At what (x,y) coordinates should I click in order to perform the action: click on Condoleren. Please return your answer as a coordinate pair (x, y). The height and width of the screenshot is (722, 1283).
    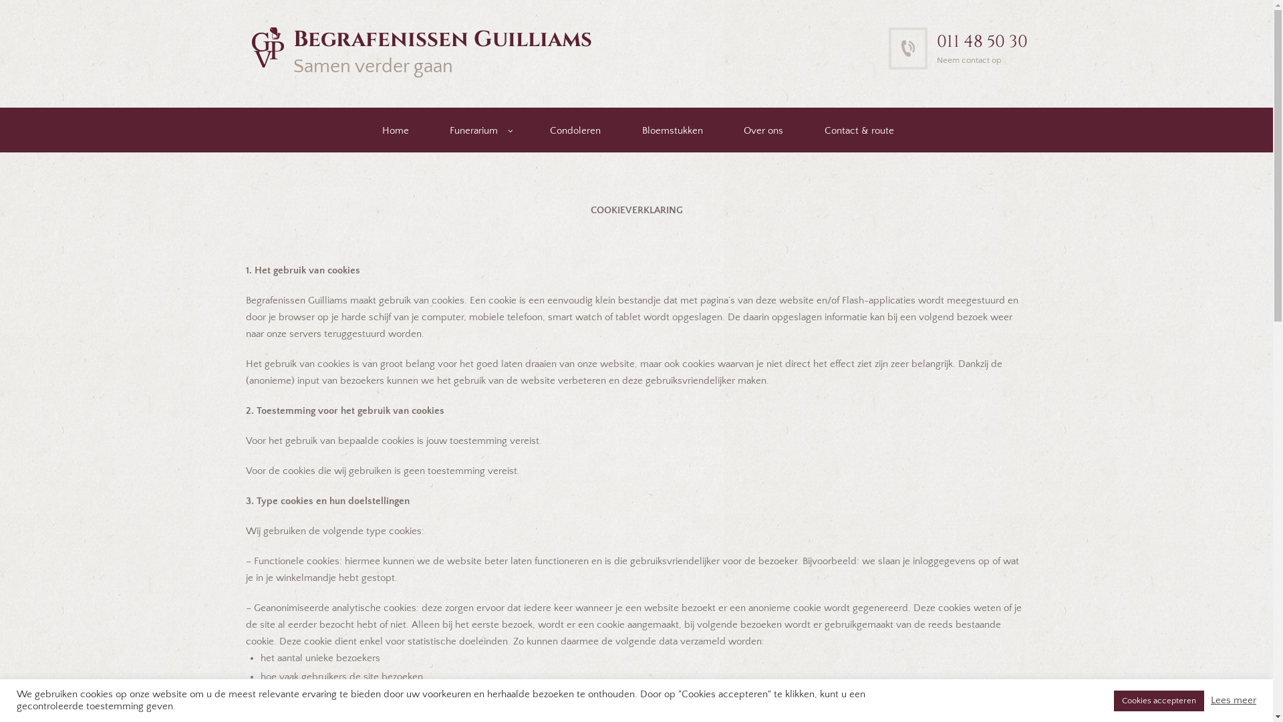
    Looking at the image, I should click on (574, 130).